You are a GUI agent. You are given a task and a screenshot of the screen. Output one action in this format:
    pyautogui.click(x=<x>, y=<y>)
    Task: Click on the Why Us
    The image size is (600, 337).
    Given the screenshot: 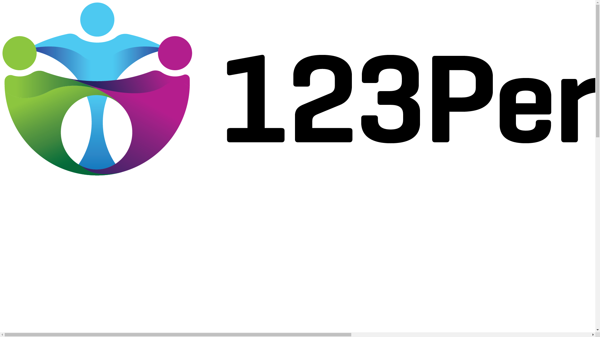 What is the action you would take?
    pyautogui.click(x=21, y=263)
    